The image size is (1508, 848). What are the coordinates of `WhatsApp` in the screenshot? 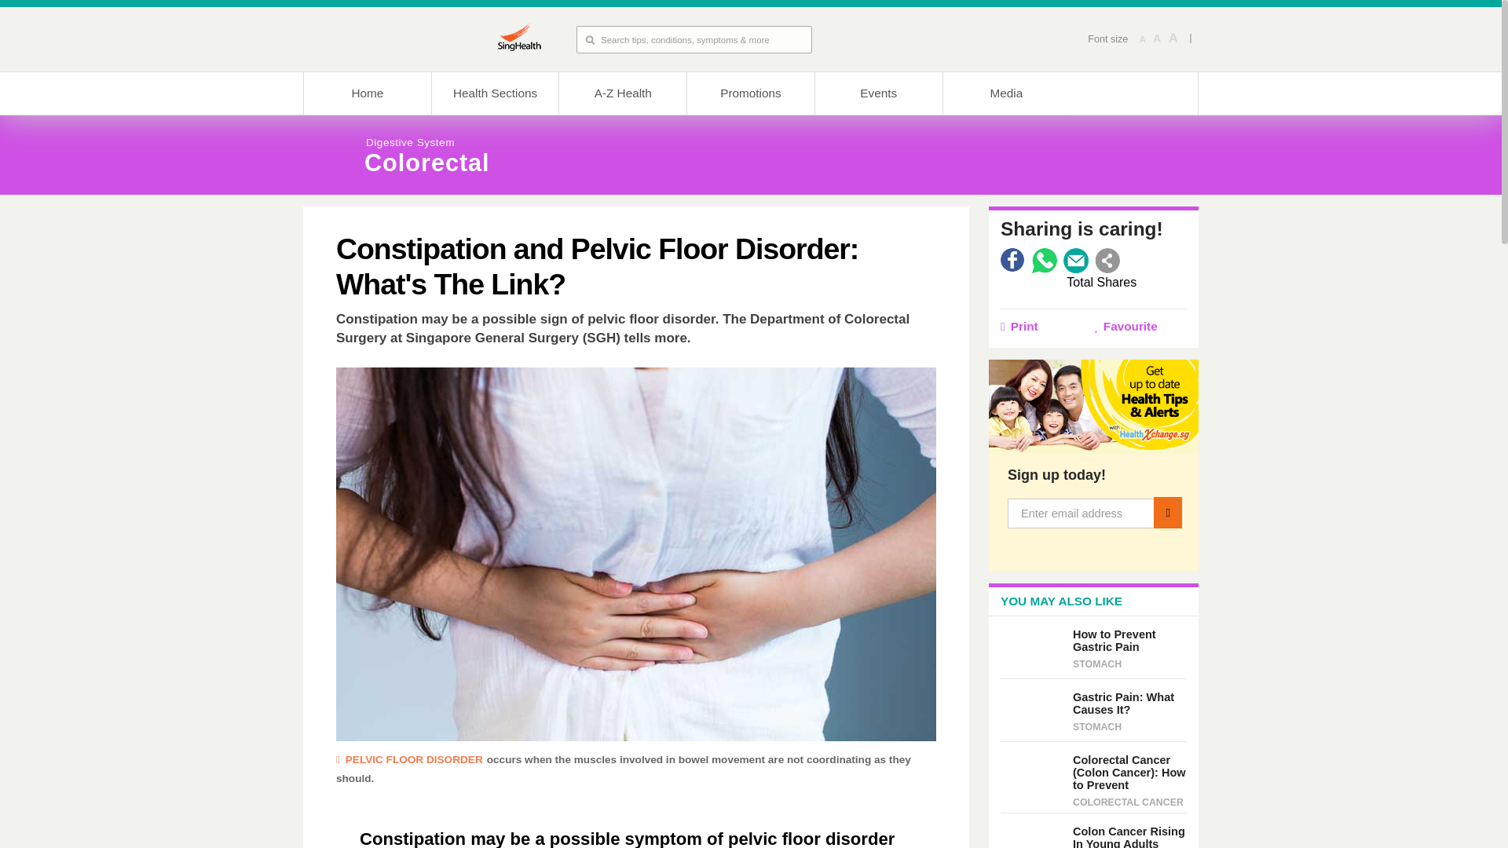 It's located at (1044, 261).